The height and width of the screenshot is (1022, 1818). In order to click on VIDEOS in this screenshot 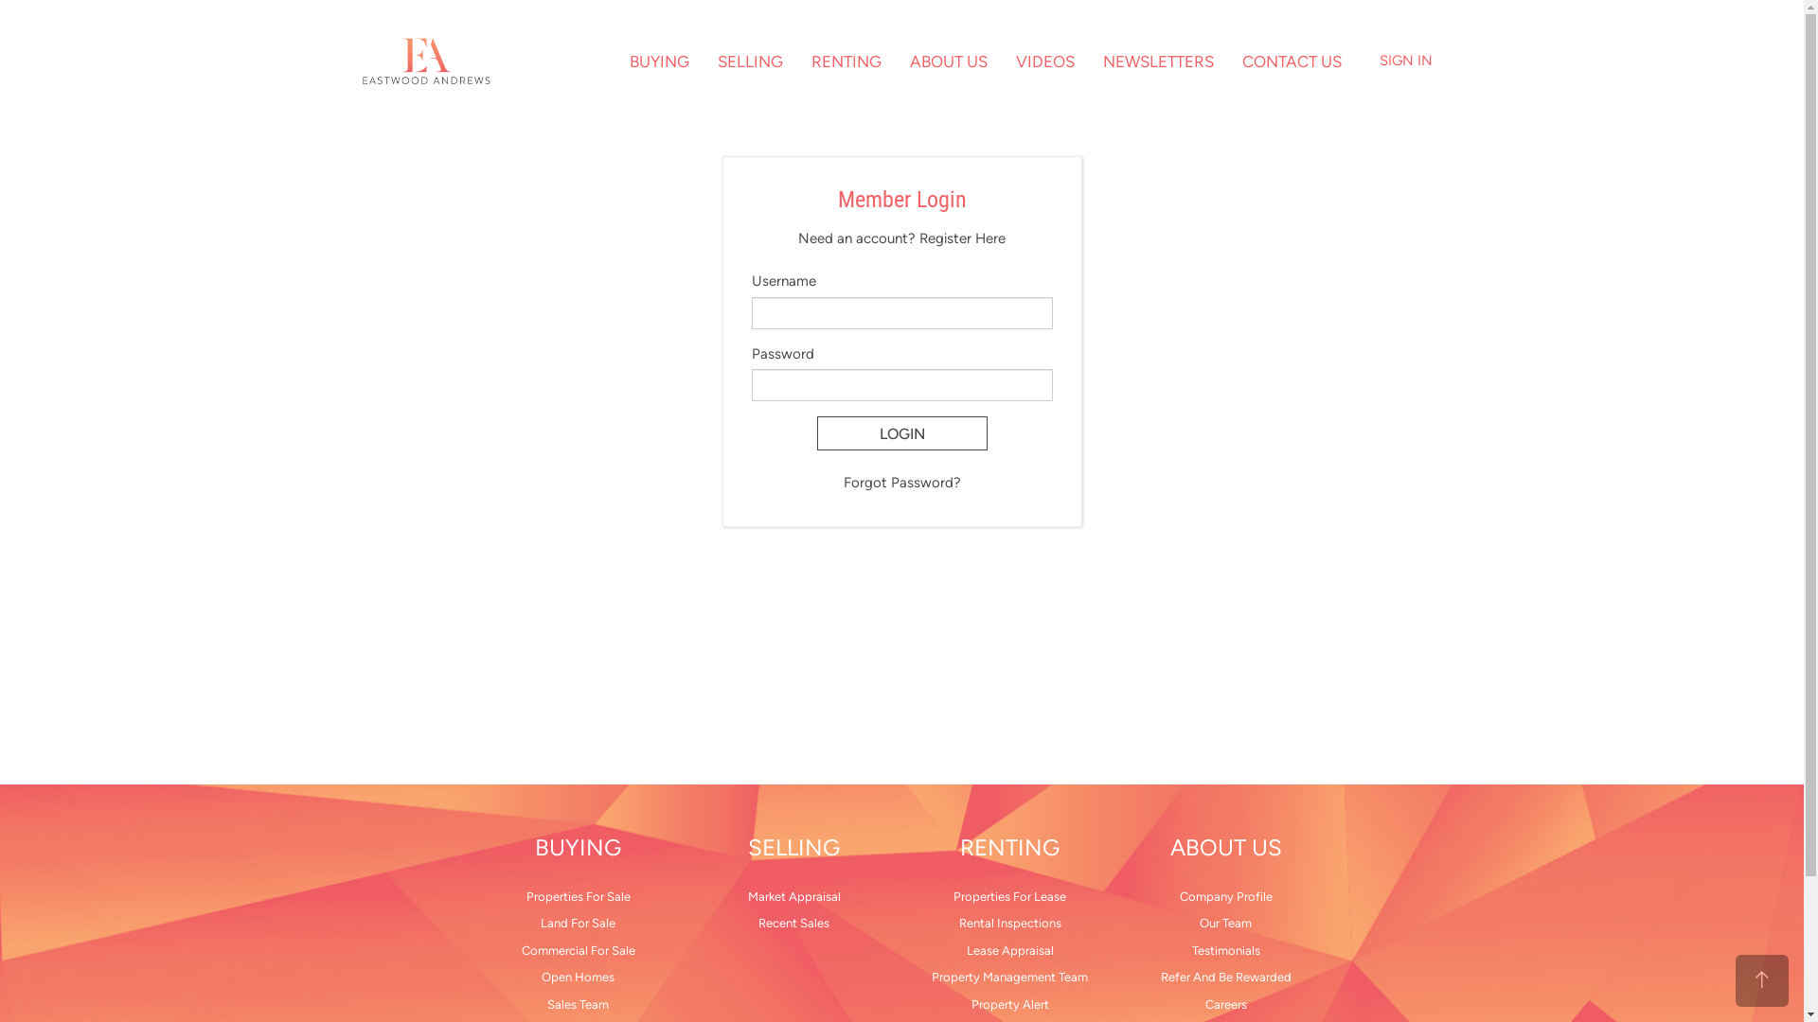, I will do `click(1045, 62)`.